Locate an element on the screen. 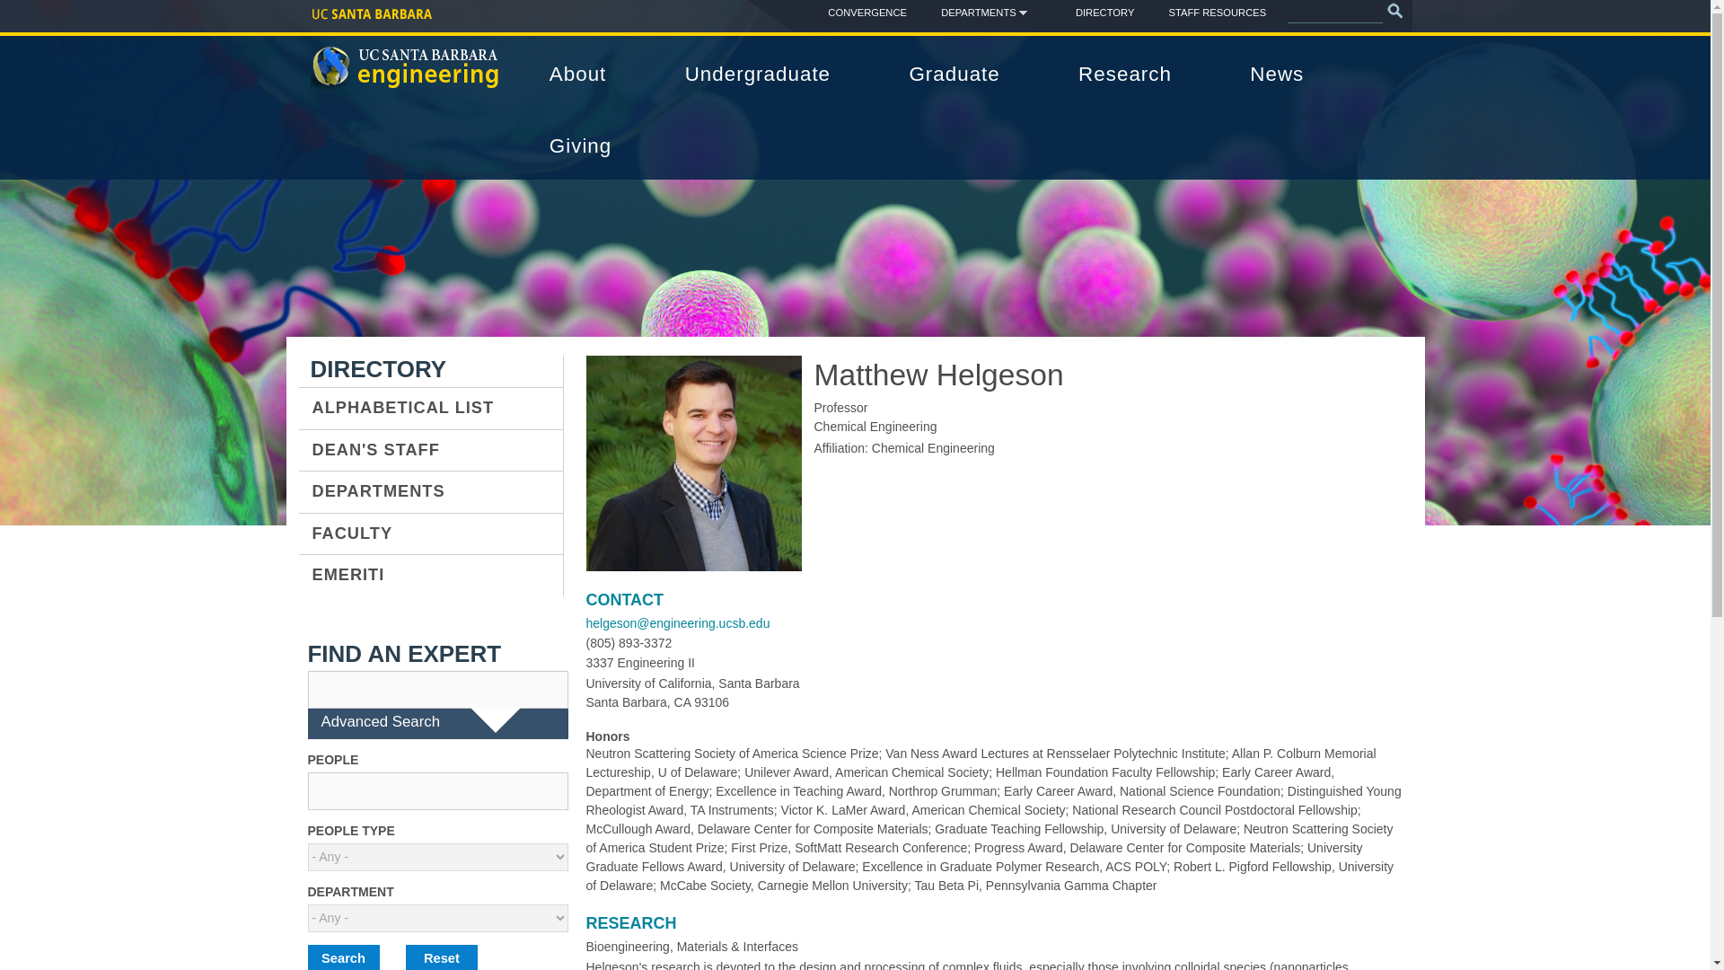 The image size is (1724, 970). Graduate is located at coordinates (963, 75).